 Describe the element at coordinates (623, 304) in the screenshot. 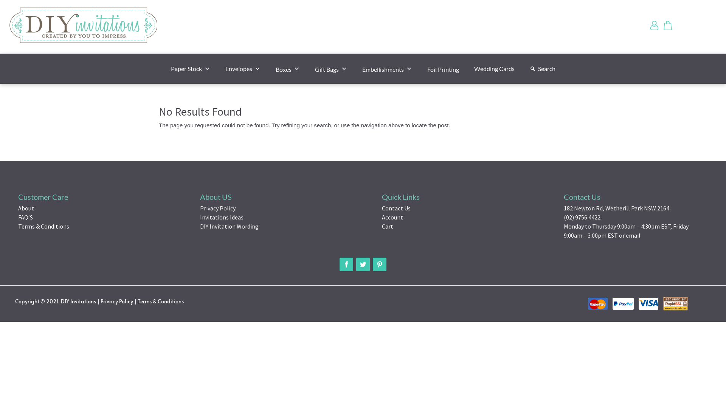

I see `Follow on Facebook` at that location.